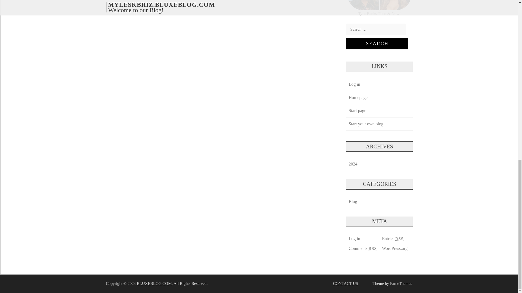 This screenshot has width=522, height=293. What do you see at coordinates (377, 44) in the screenshot?
I see `Search` at bounding box center [377, 44].